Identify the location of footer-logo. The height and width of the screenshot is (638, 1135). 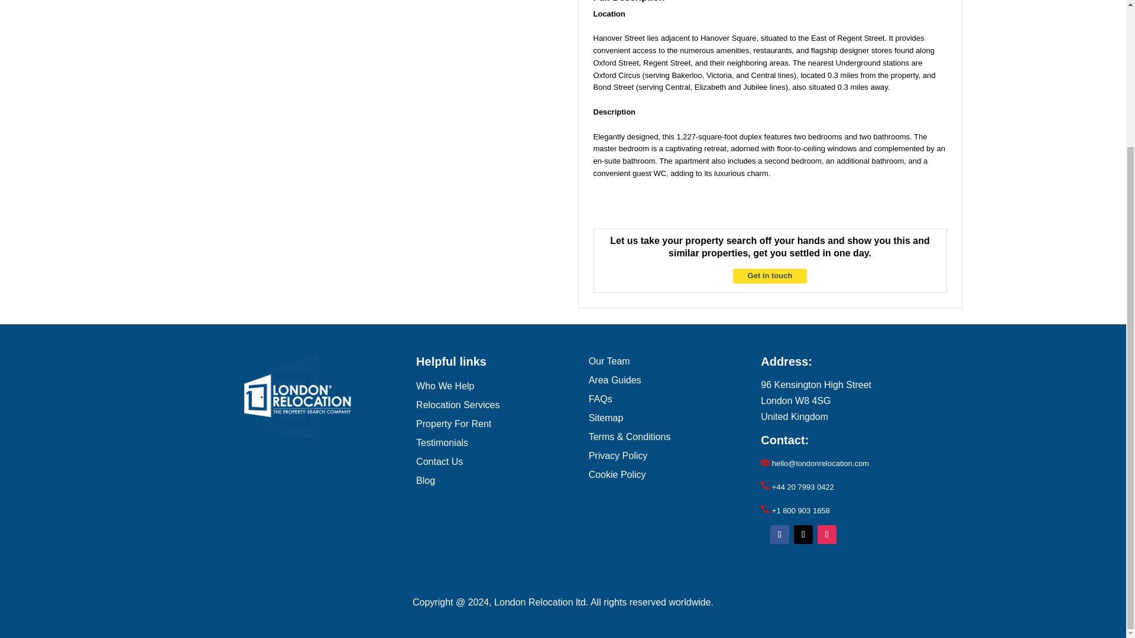
(297, 396).